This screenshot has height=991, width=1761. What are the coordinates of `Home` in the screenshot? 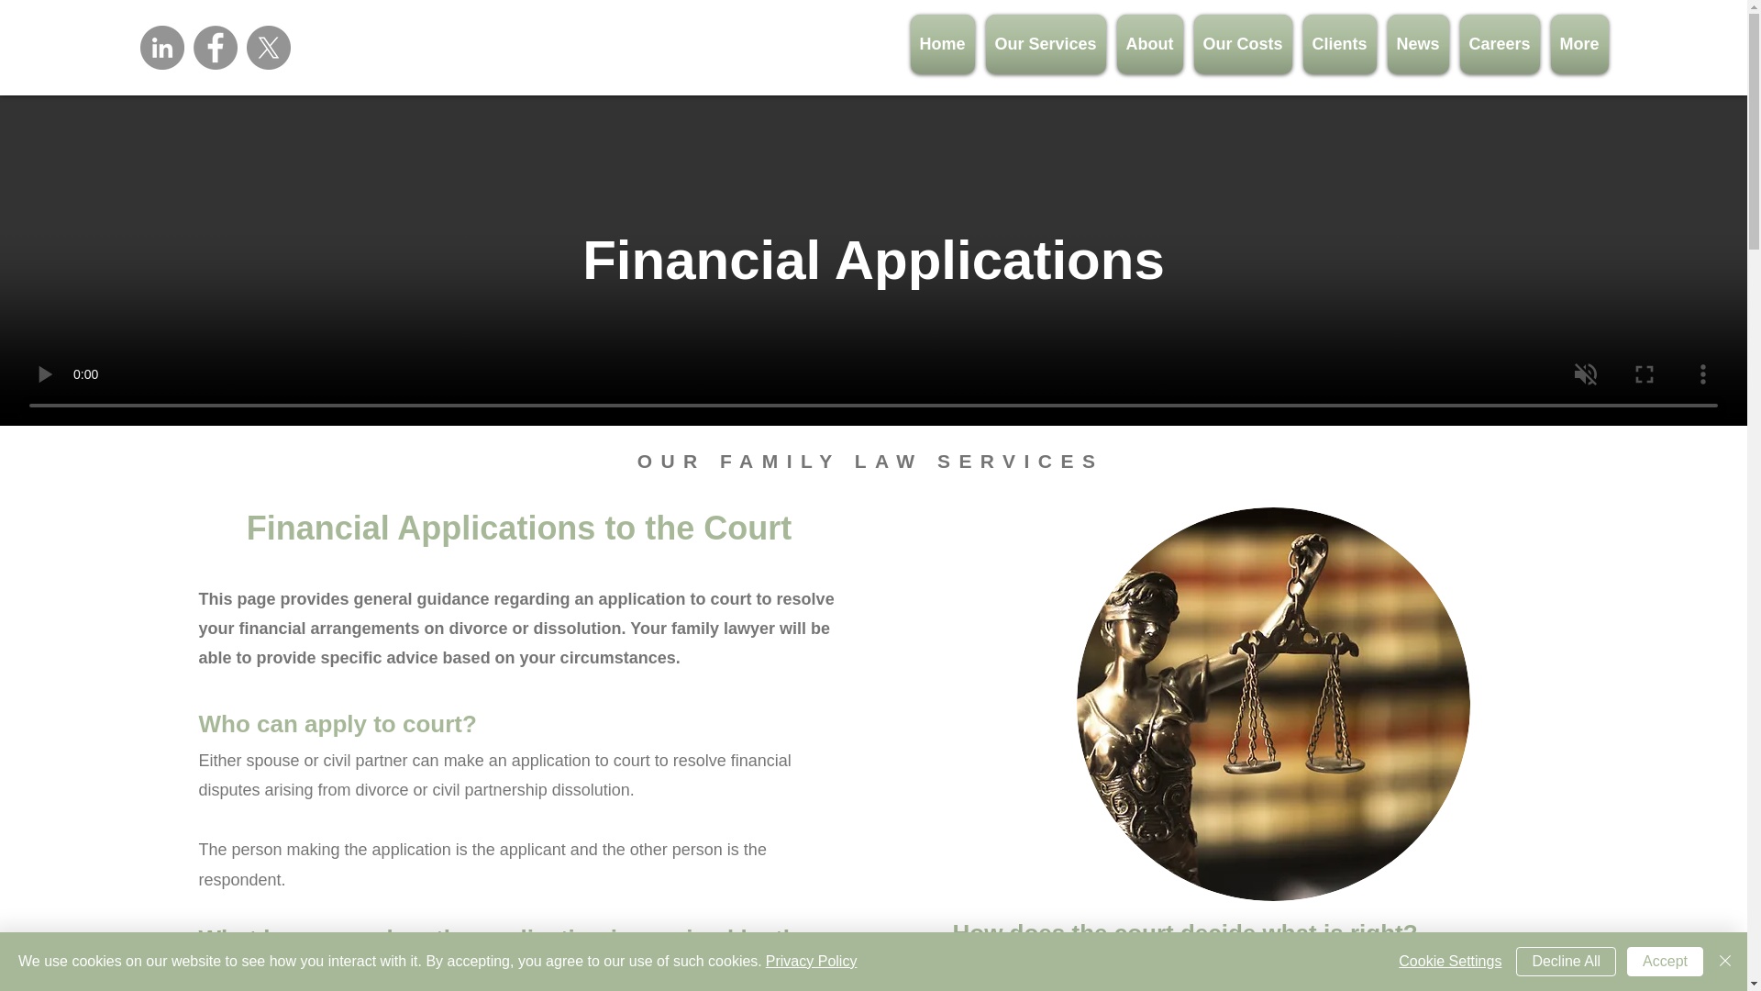 It's located at (941, 44).